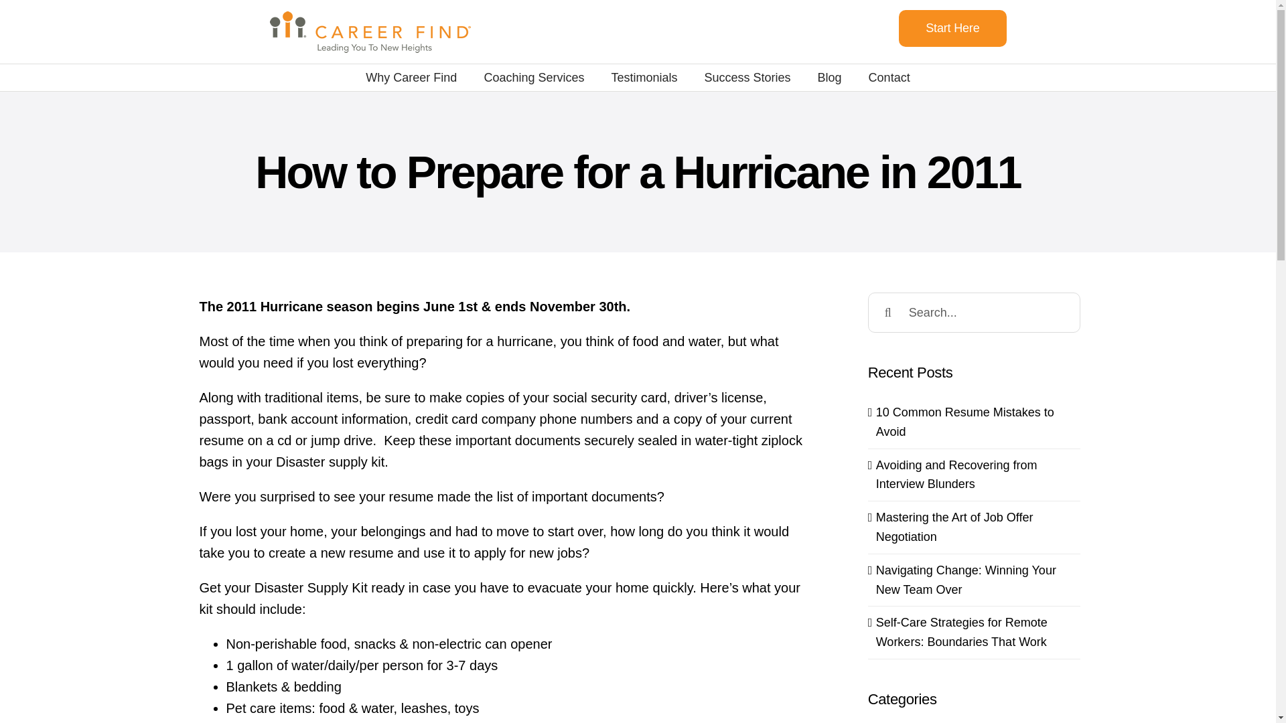 This screenshot has width=1286, height=723. Describe the element at coordinates (644, 78) in the screenshot. I see `Testimonials` at that location.